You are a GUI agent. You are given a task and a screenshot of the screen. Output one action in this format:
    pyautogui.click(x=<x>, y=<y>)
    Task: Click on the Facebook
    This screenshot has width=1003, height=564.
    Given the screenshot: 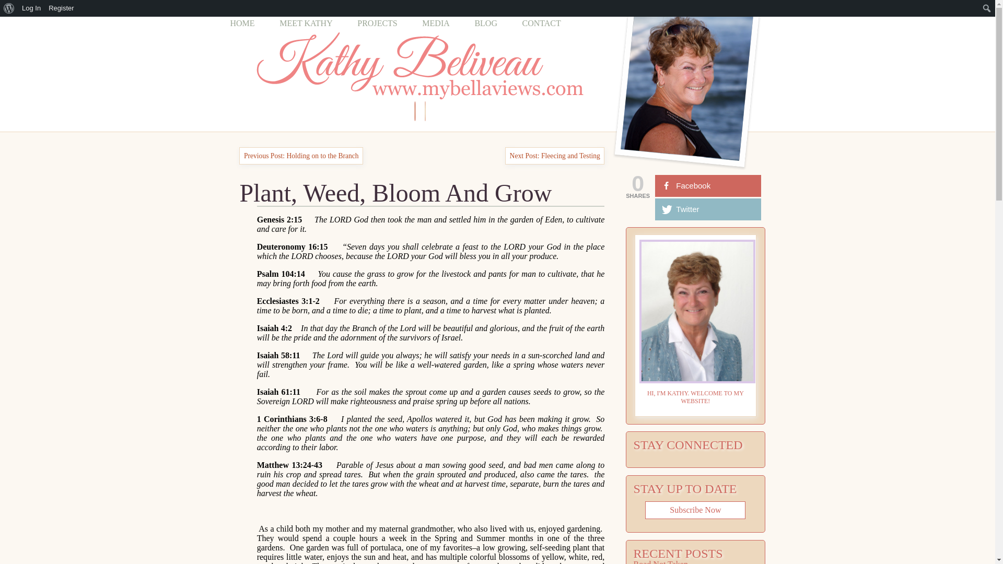 What is the action you would take?
    pyautogui.click(x=708, y=185)
    